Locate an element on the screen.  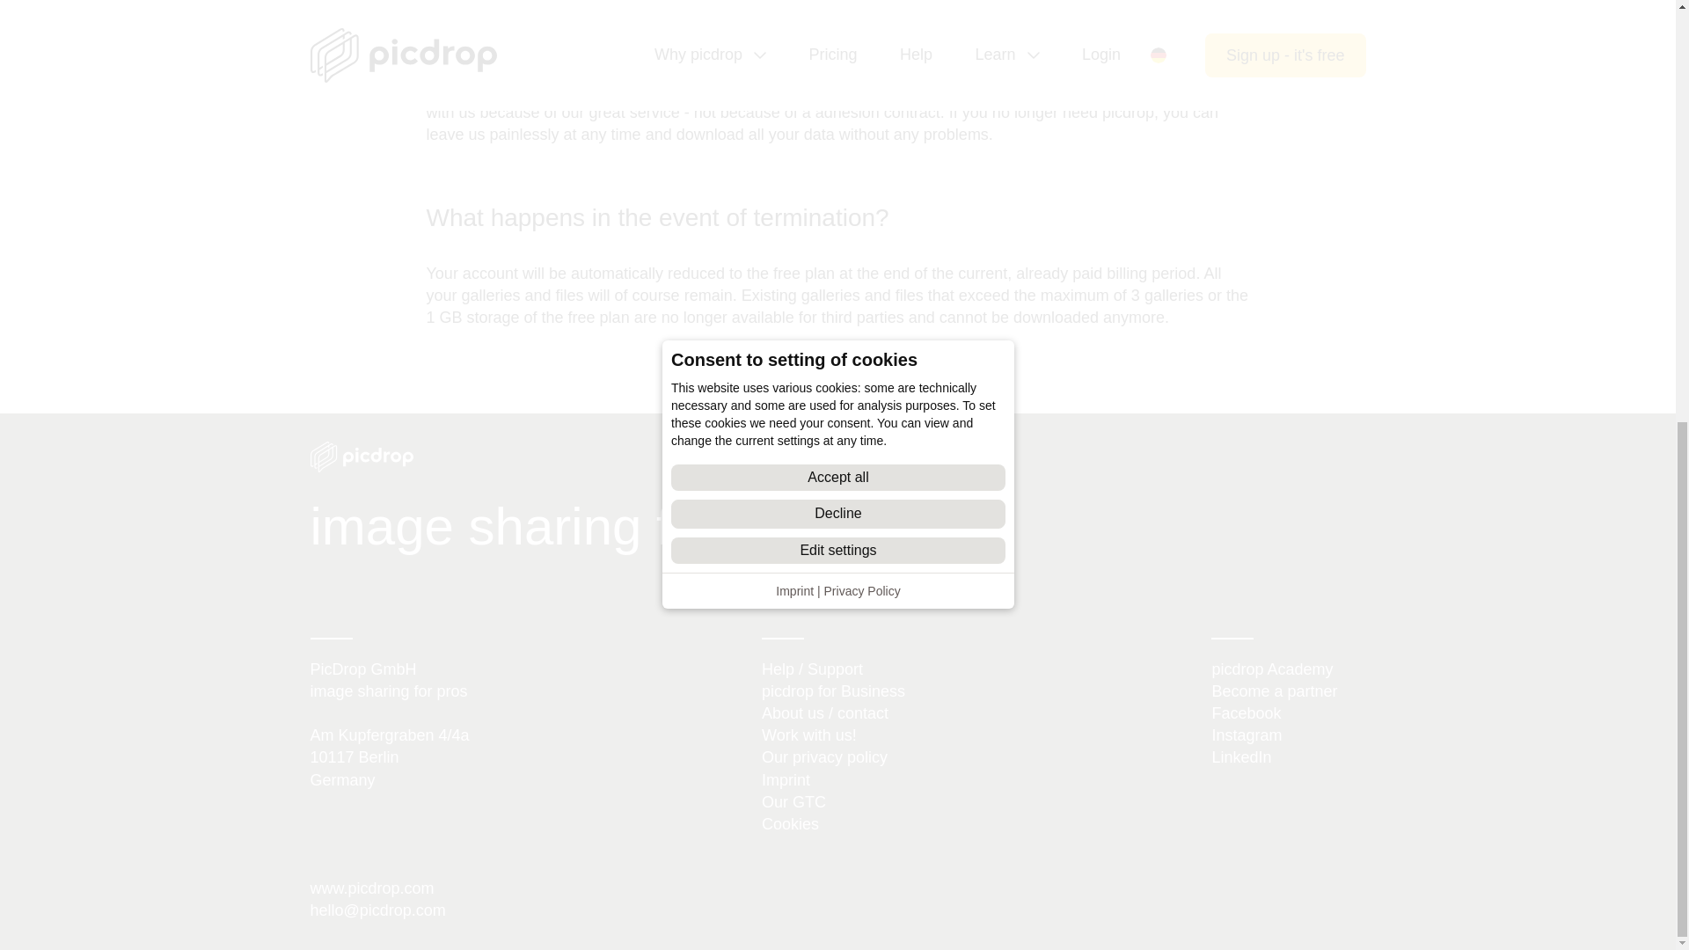
picdrop for Business is located at coordinates (833, 691).